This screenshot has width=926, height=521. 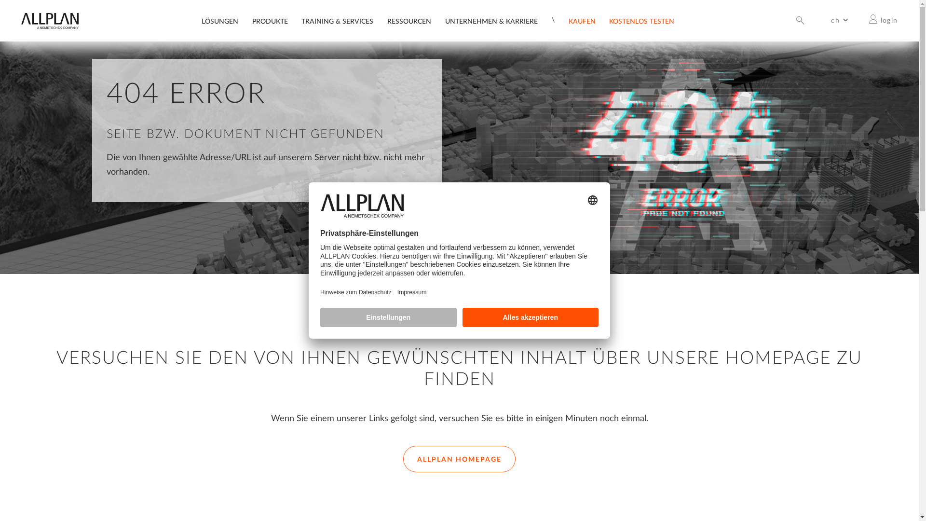 I want to click on Zur Startseite, so click(x=50, y=27).